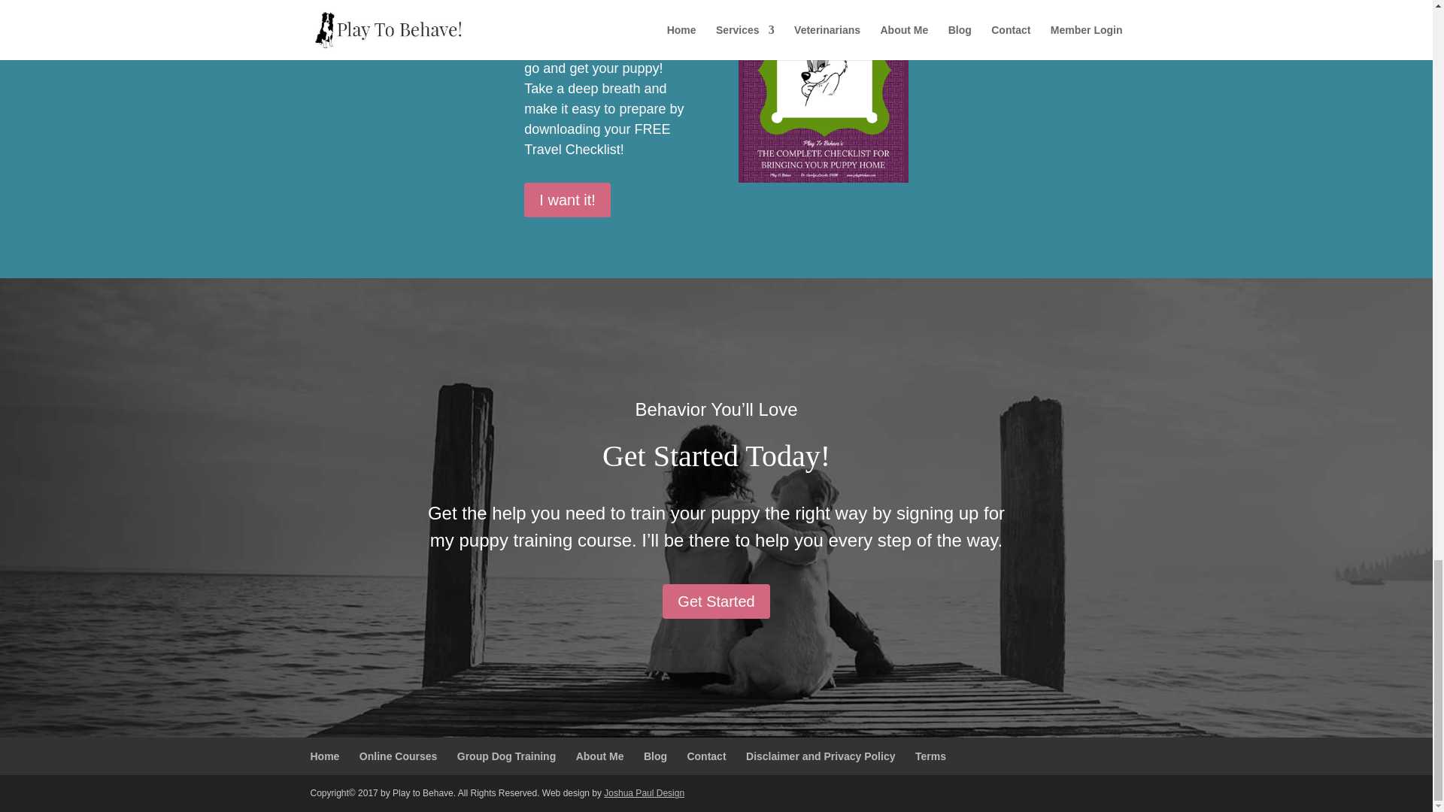 This screenshot has width=1444, height=812. I want to click on Group Dog Training, so click(507, 756).